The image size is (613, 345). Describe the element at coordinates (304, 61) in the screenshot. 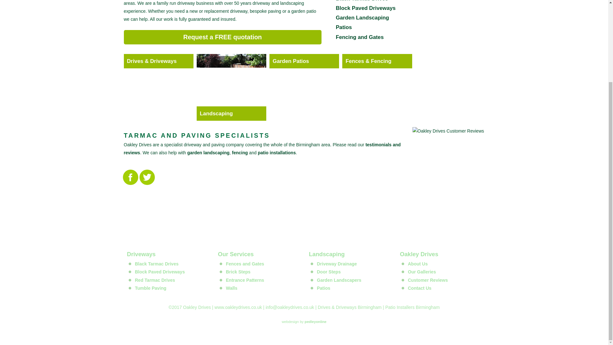

I see `Garden Patios` at that location.